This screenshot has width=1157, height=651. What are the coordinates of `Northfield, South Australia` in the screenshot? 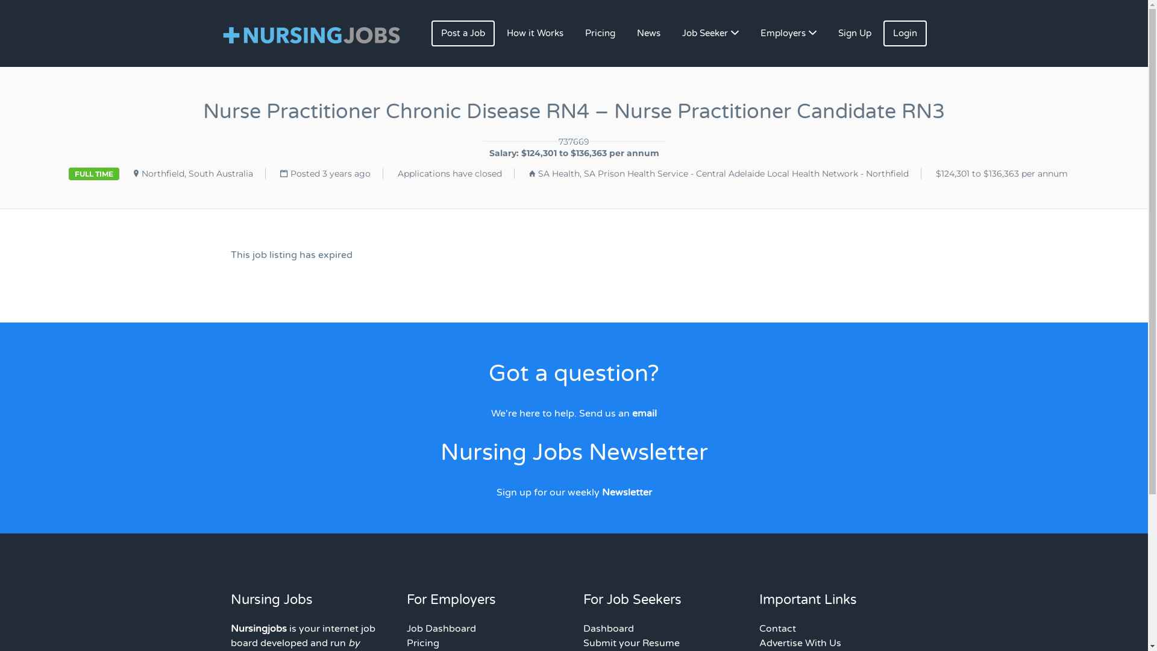 It's located at (196, 174).